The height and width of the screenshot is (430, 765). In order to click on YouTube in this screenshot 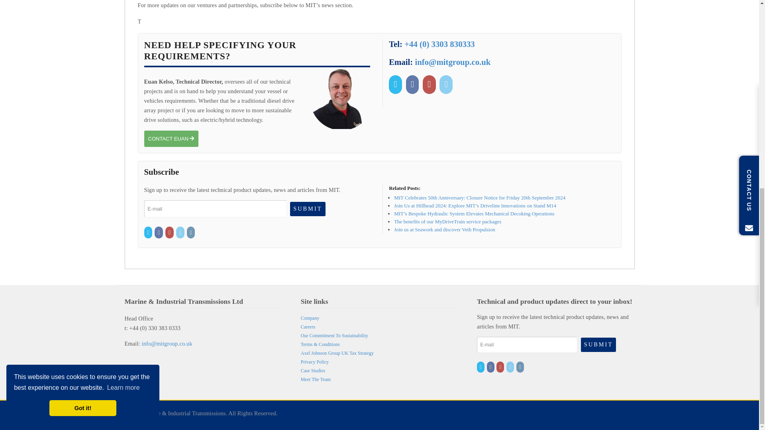, I will do `click(430, 84)`.